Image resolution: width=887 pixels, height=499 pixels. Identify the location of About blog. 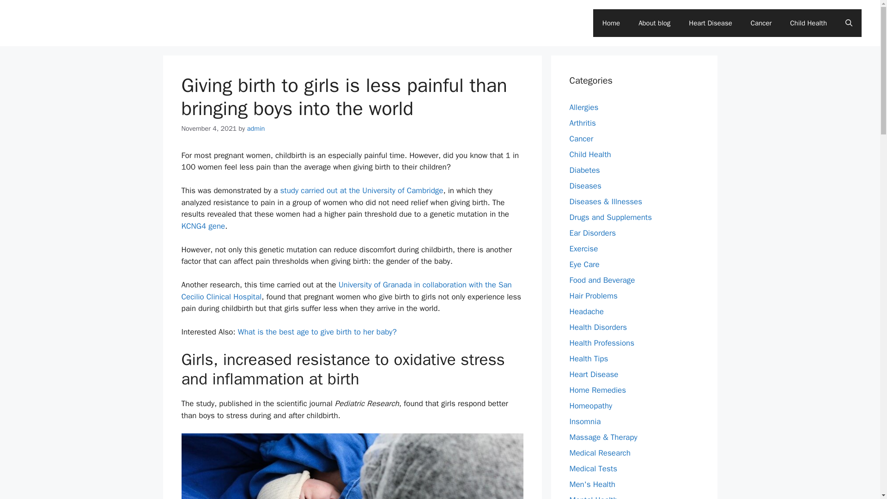
(654, 23).